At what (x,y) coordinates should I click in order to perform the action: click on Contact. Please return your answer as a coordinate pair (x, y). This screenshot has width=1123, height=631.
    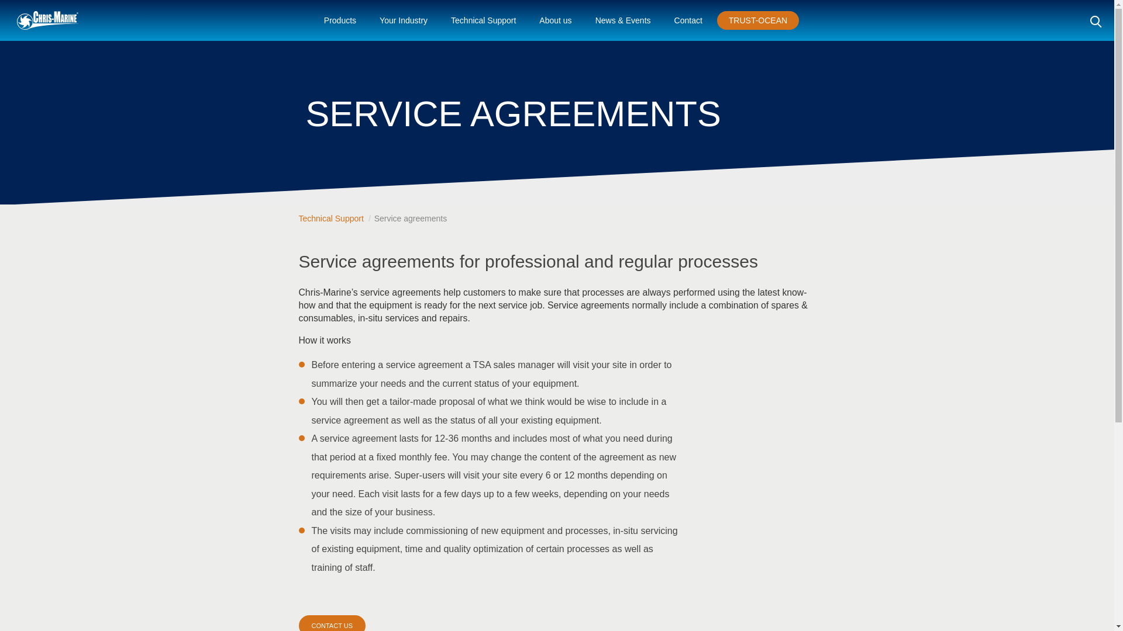
    Looking at the image, I should click on (688, 20).